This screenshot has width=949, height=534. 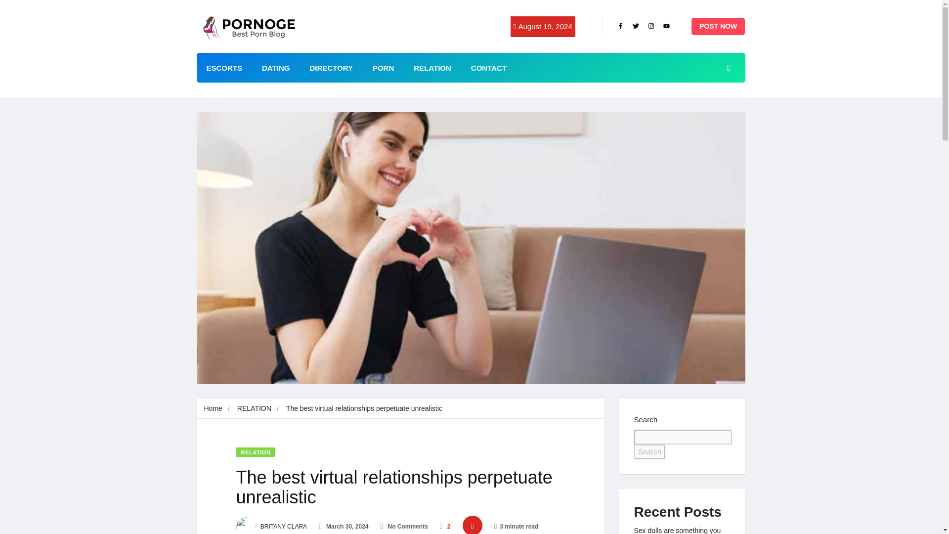 I want to click on POST NOW, so click(x=718, y=26).